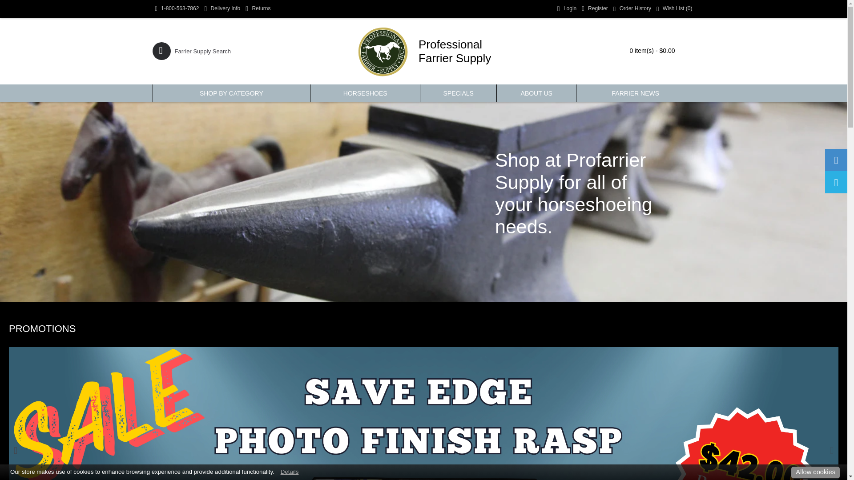  I want to click on 1-800-563-7862, so click(177, 9).